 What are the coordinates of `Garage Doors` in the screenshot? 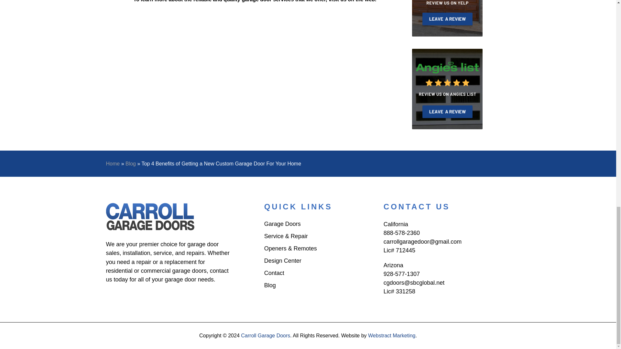 It's located at (282, 225).